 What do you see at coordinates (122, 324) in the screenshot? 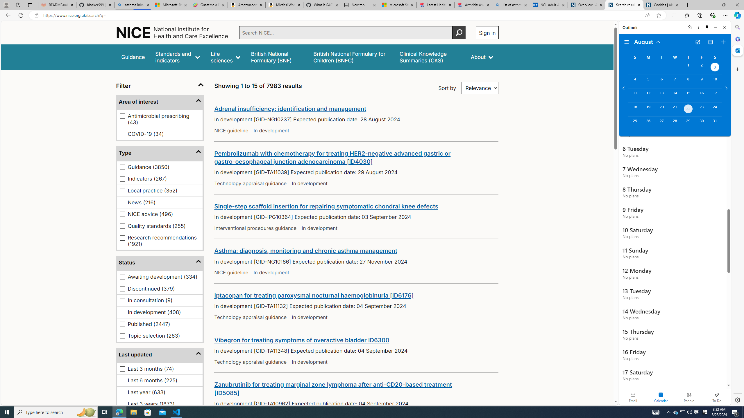
I see `Published (2447)` at bounding box center [122, 324].